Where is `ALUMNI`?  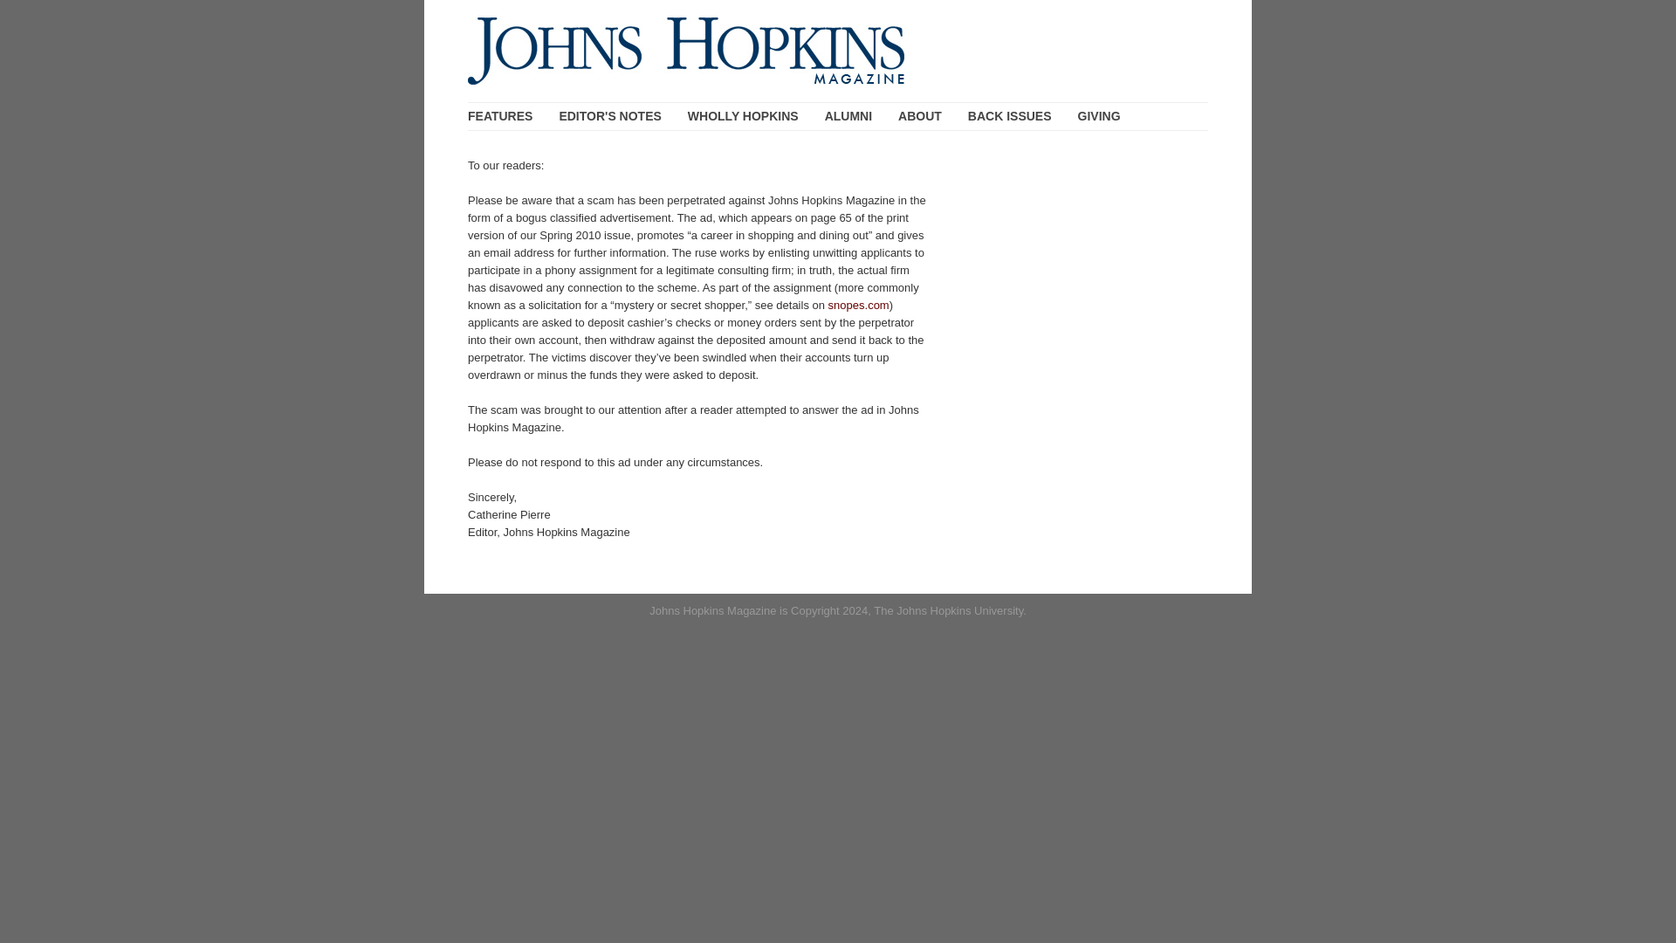
ALUMNI is located at coordinates (848, 116).